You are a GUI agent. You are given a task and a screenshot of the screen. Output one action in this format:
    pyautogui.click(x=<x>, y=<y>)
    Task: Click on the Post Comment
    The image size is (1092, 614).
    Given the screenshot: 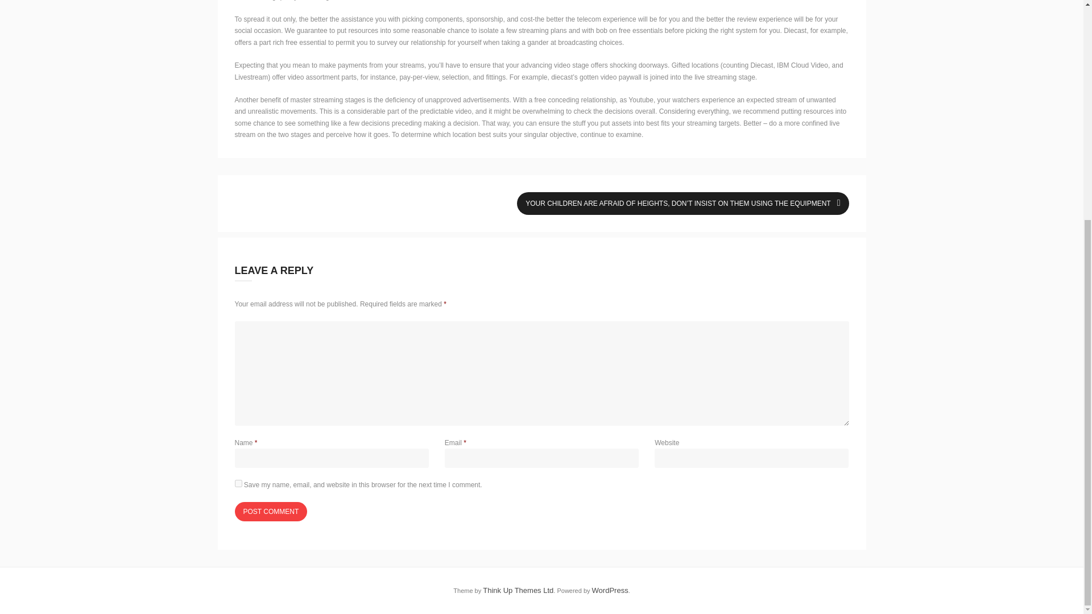 What is the action you would take?
    pyautogui.click(x=271, y=512)
    